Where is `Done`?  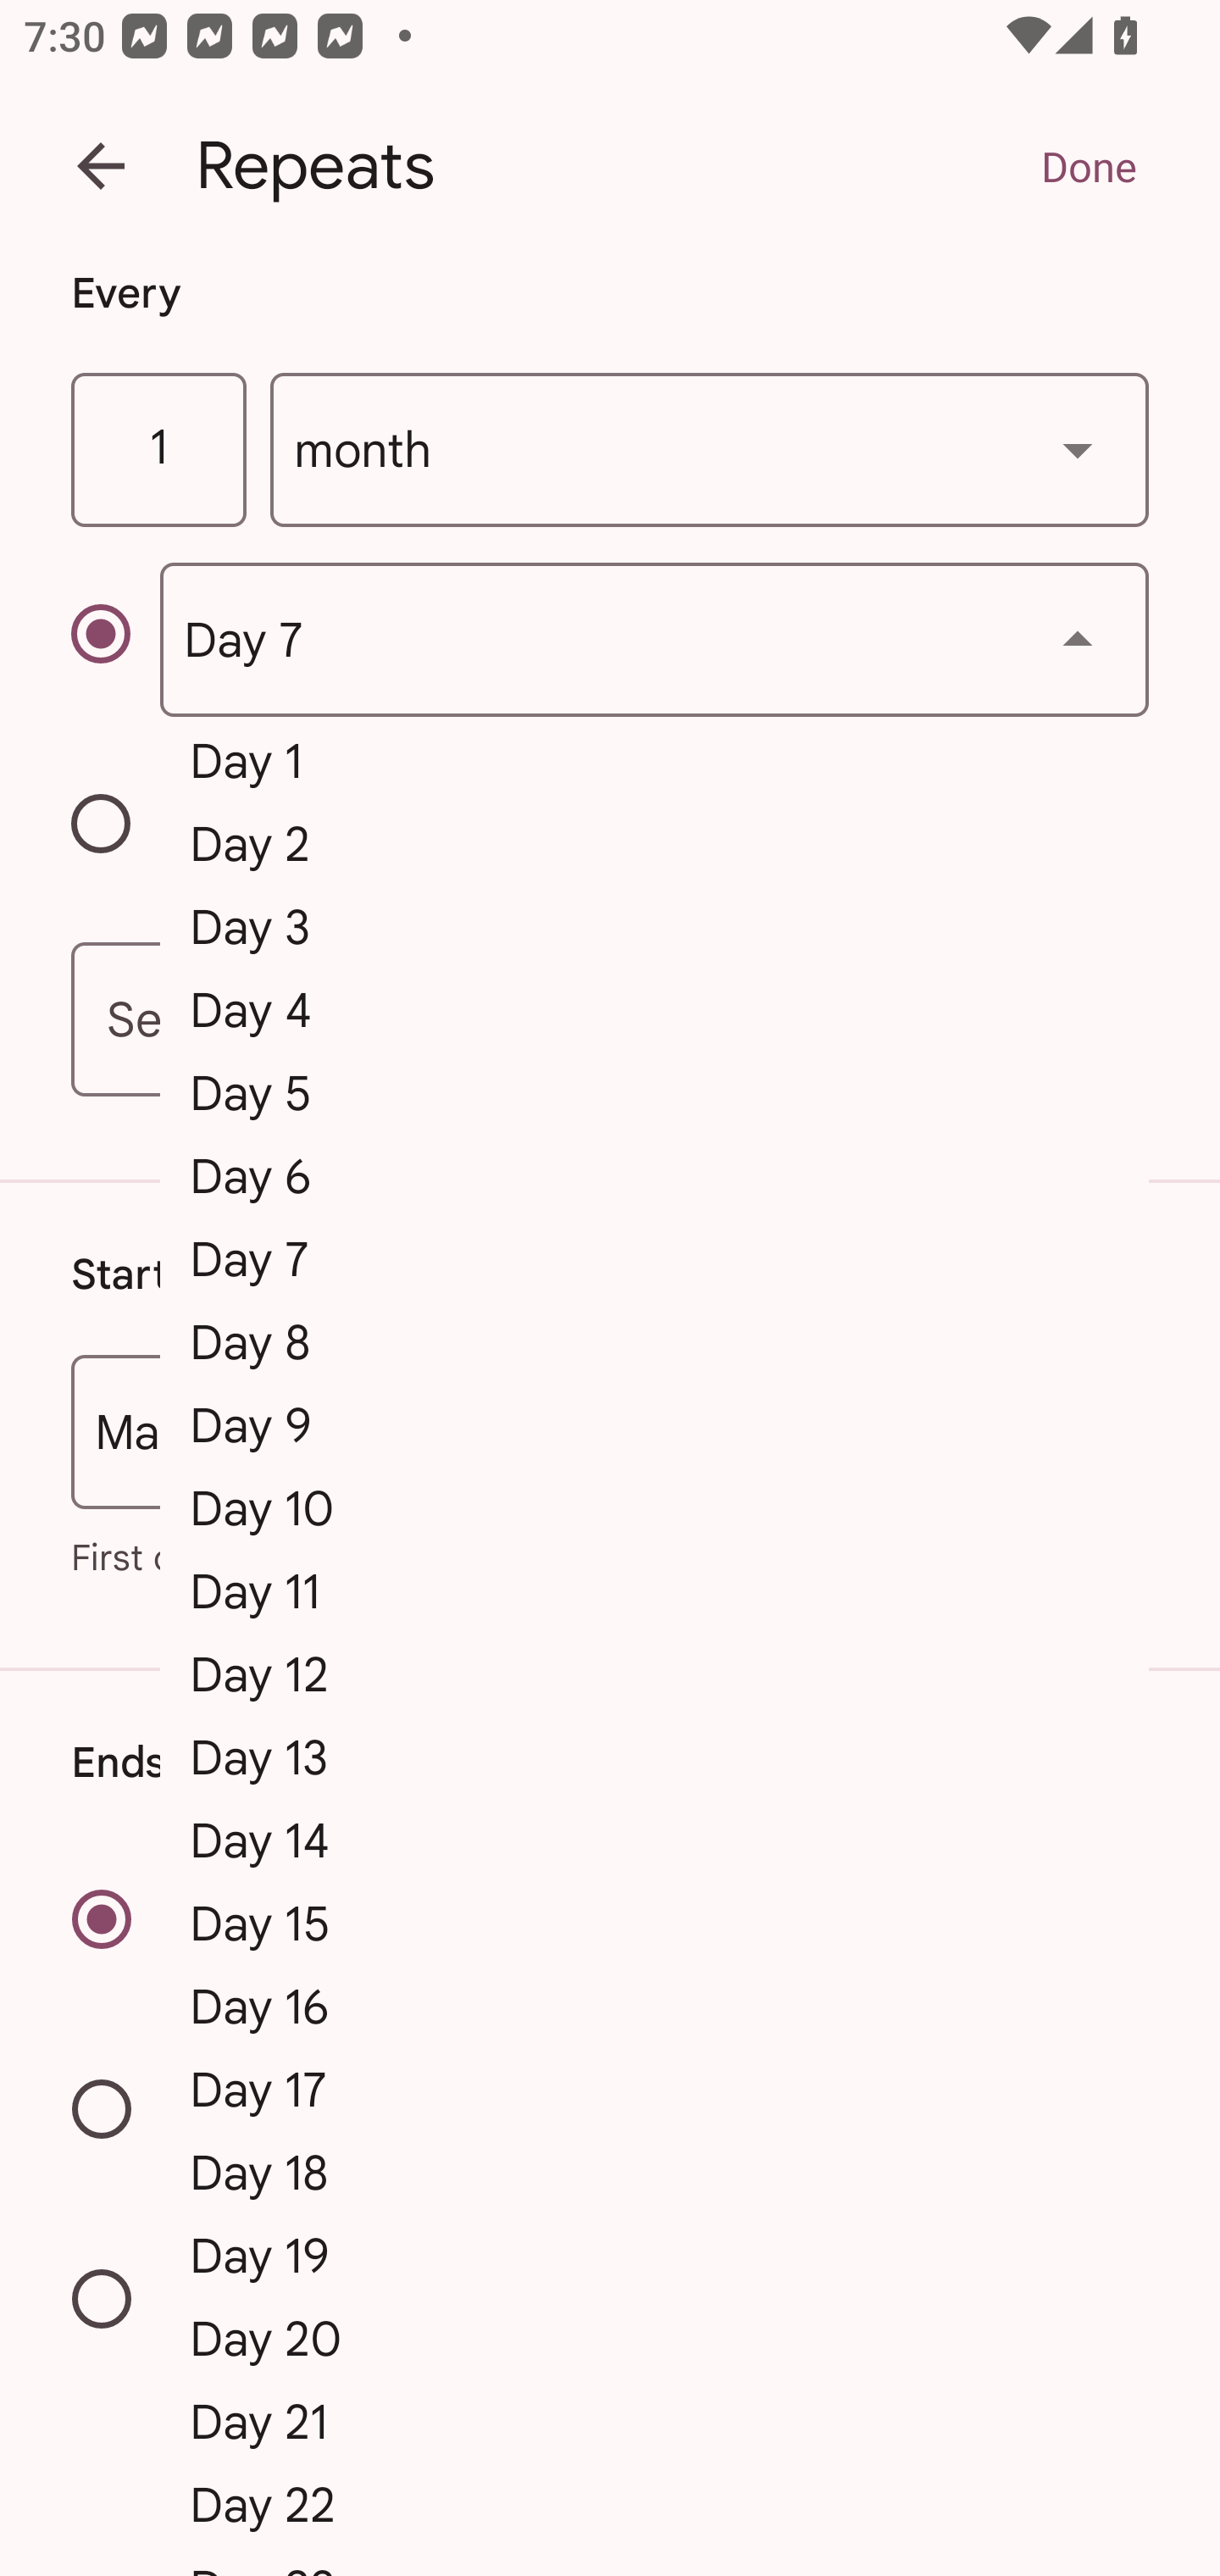 Done is located at coordinates (1088, 166).